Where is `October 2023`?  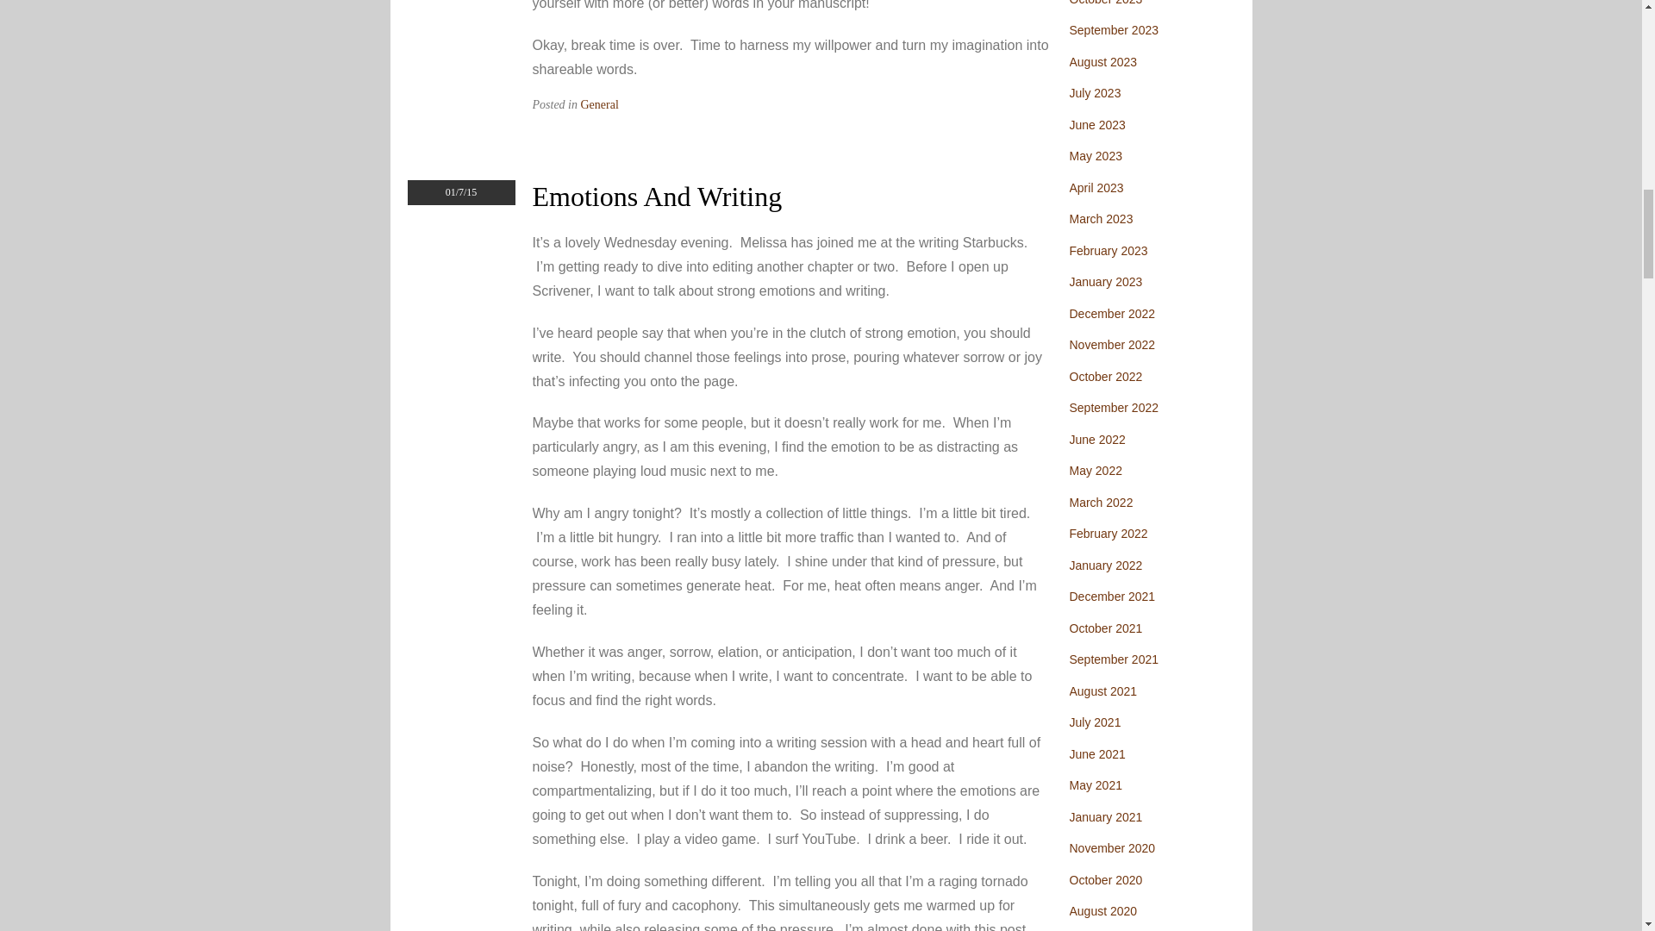 October 2023 is located at coordinates (1105, 3).